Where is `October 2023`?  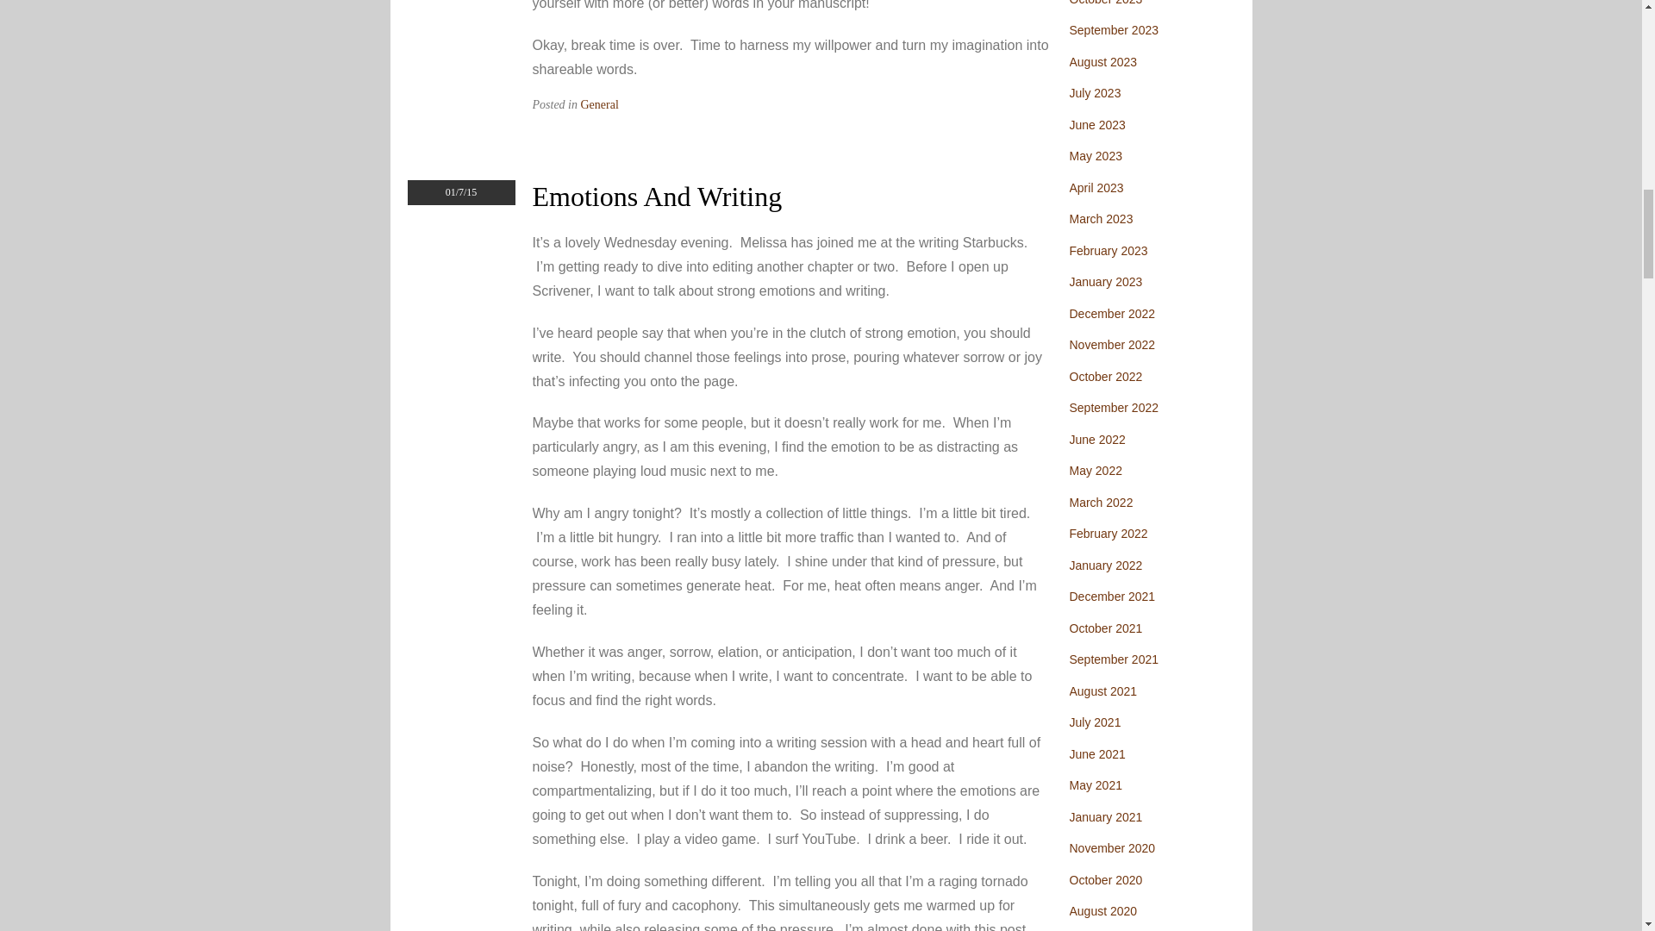 October 2023 is located at coordinates (1105, 3).